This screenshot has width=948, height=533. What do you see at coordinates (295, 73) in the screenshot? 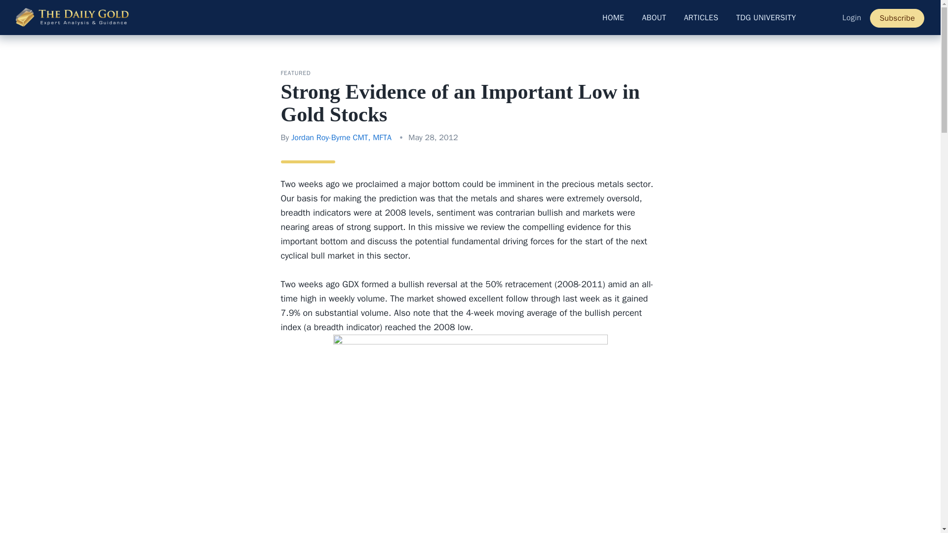
I see `FEATURED` at bounding box center [295, 73].